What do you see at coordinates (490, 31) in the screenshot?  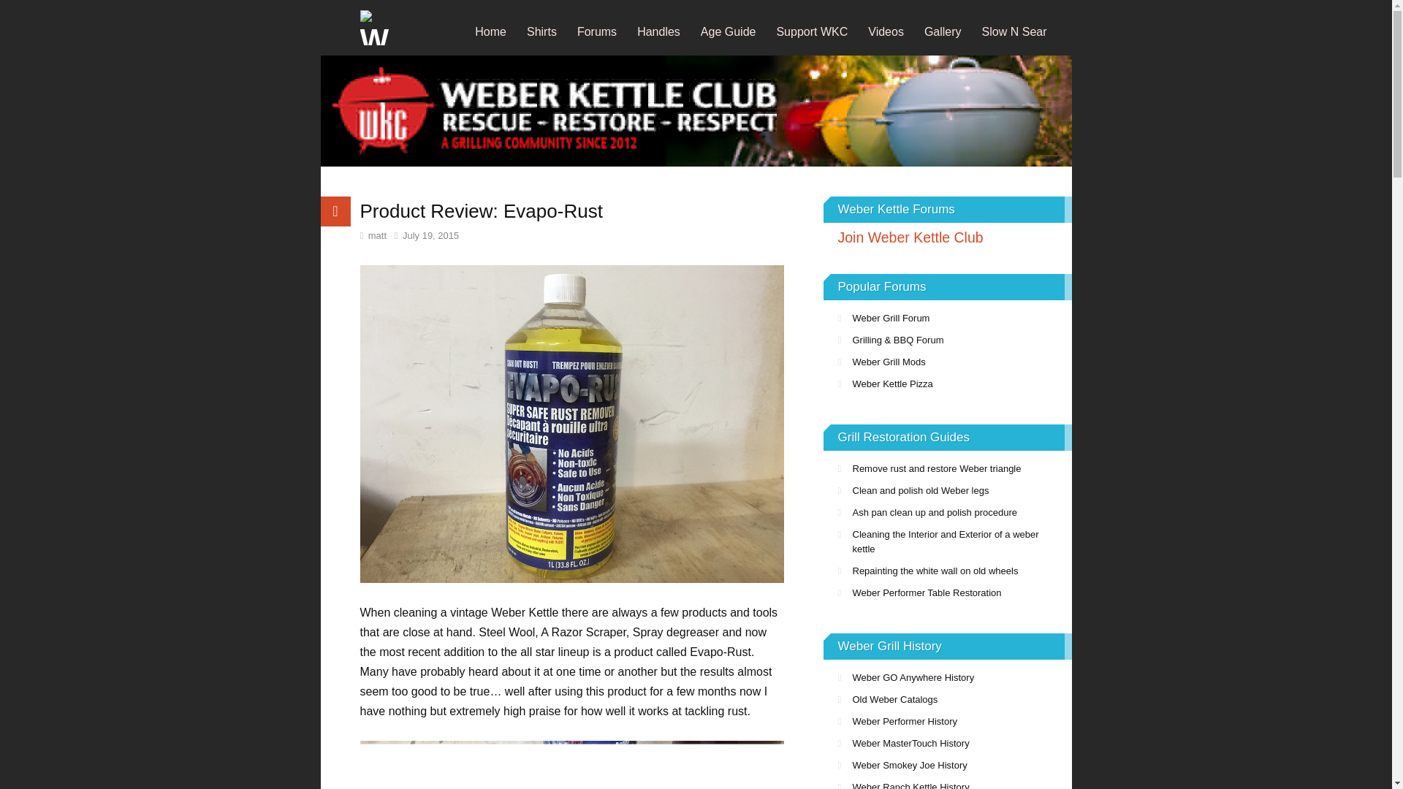 I see `Home` at bounding box center [490, 31].